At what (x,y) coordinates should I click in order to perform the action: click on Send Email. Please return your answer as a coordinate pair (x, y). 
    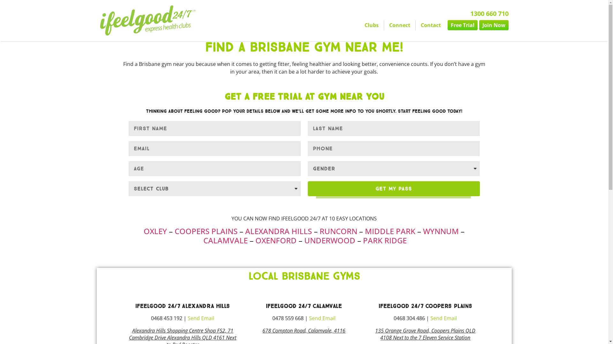
    Looking at the image, I should click on (444, 318).